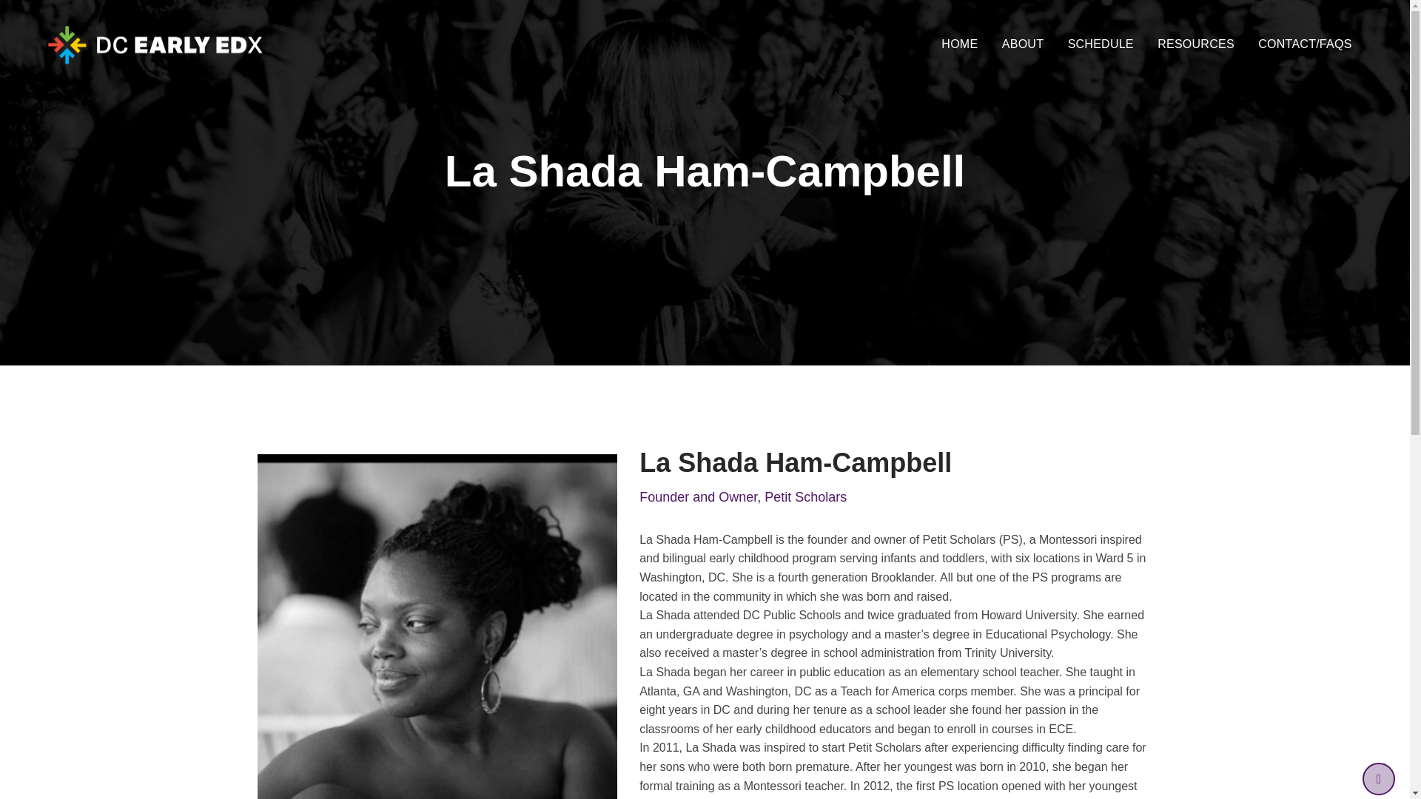  Describe the element at coordinates (1023, 44) in the screenshot. I see `ABOUT` at that location.